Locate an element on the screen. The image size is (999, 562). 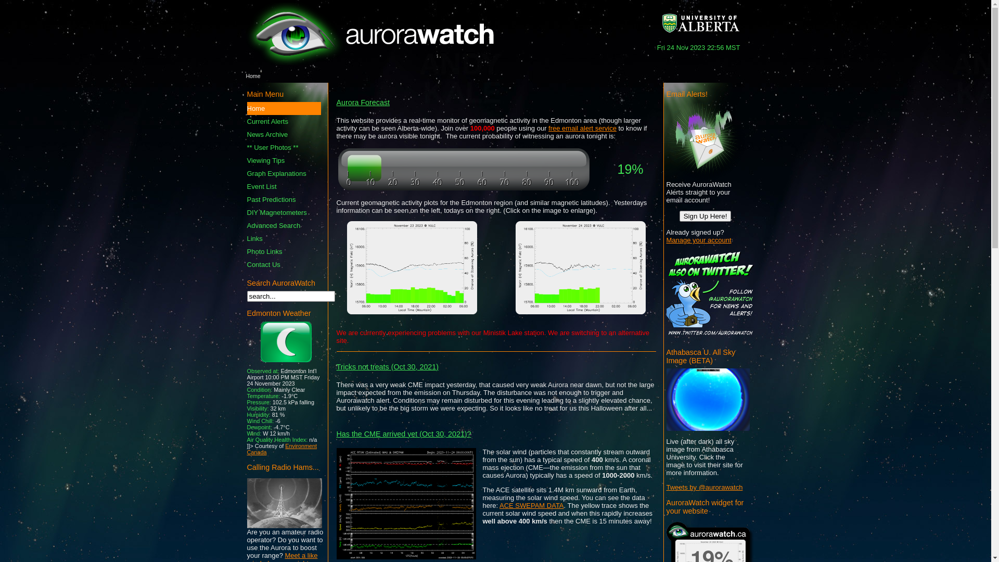
Has the CME arrived yet (Oct 30, 2021)? is located at coordinates (404, 434).